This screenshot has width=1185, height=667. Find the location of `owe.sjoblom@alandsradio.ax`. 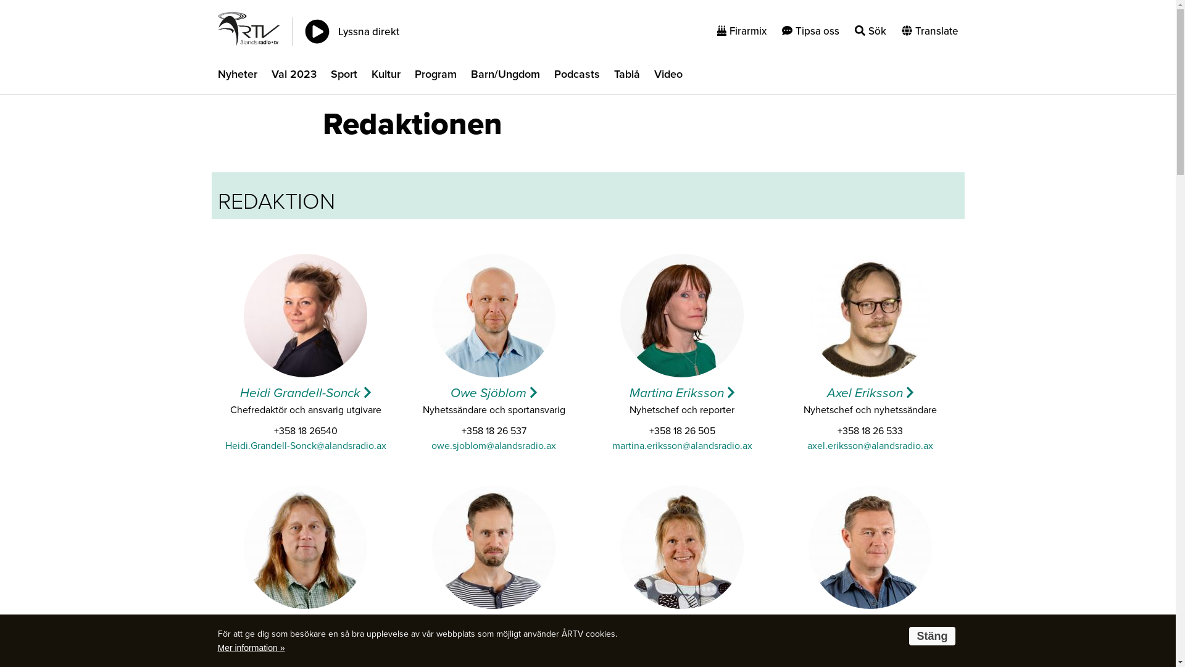

owe.sjoblom@alandsradio.ax is located at coordinates (494, 446).